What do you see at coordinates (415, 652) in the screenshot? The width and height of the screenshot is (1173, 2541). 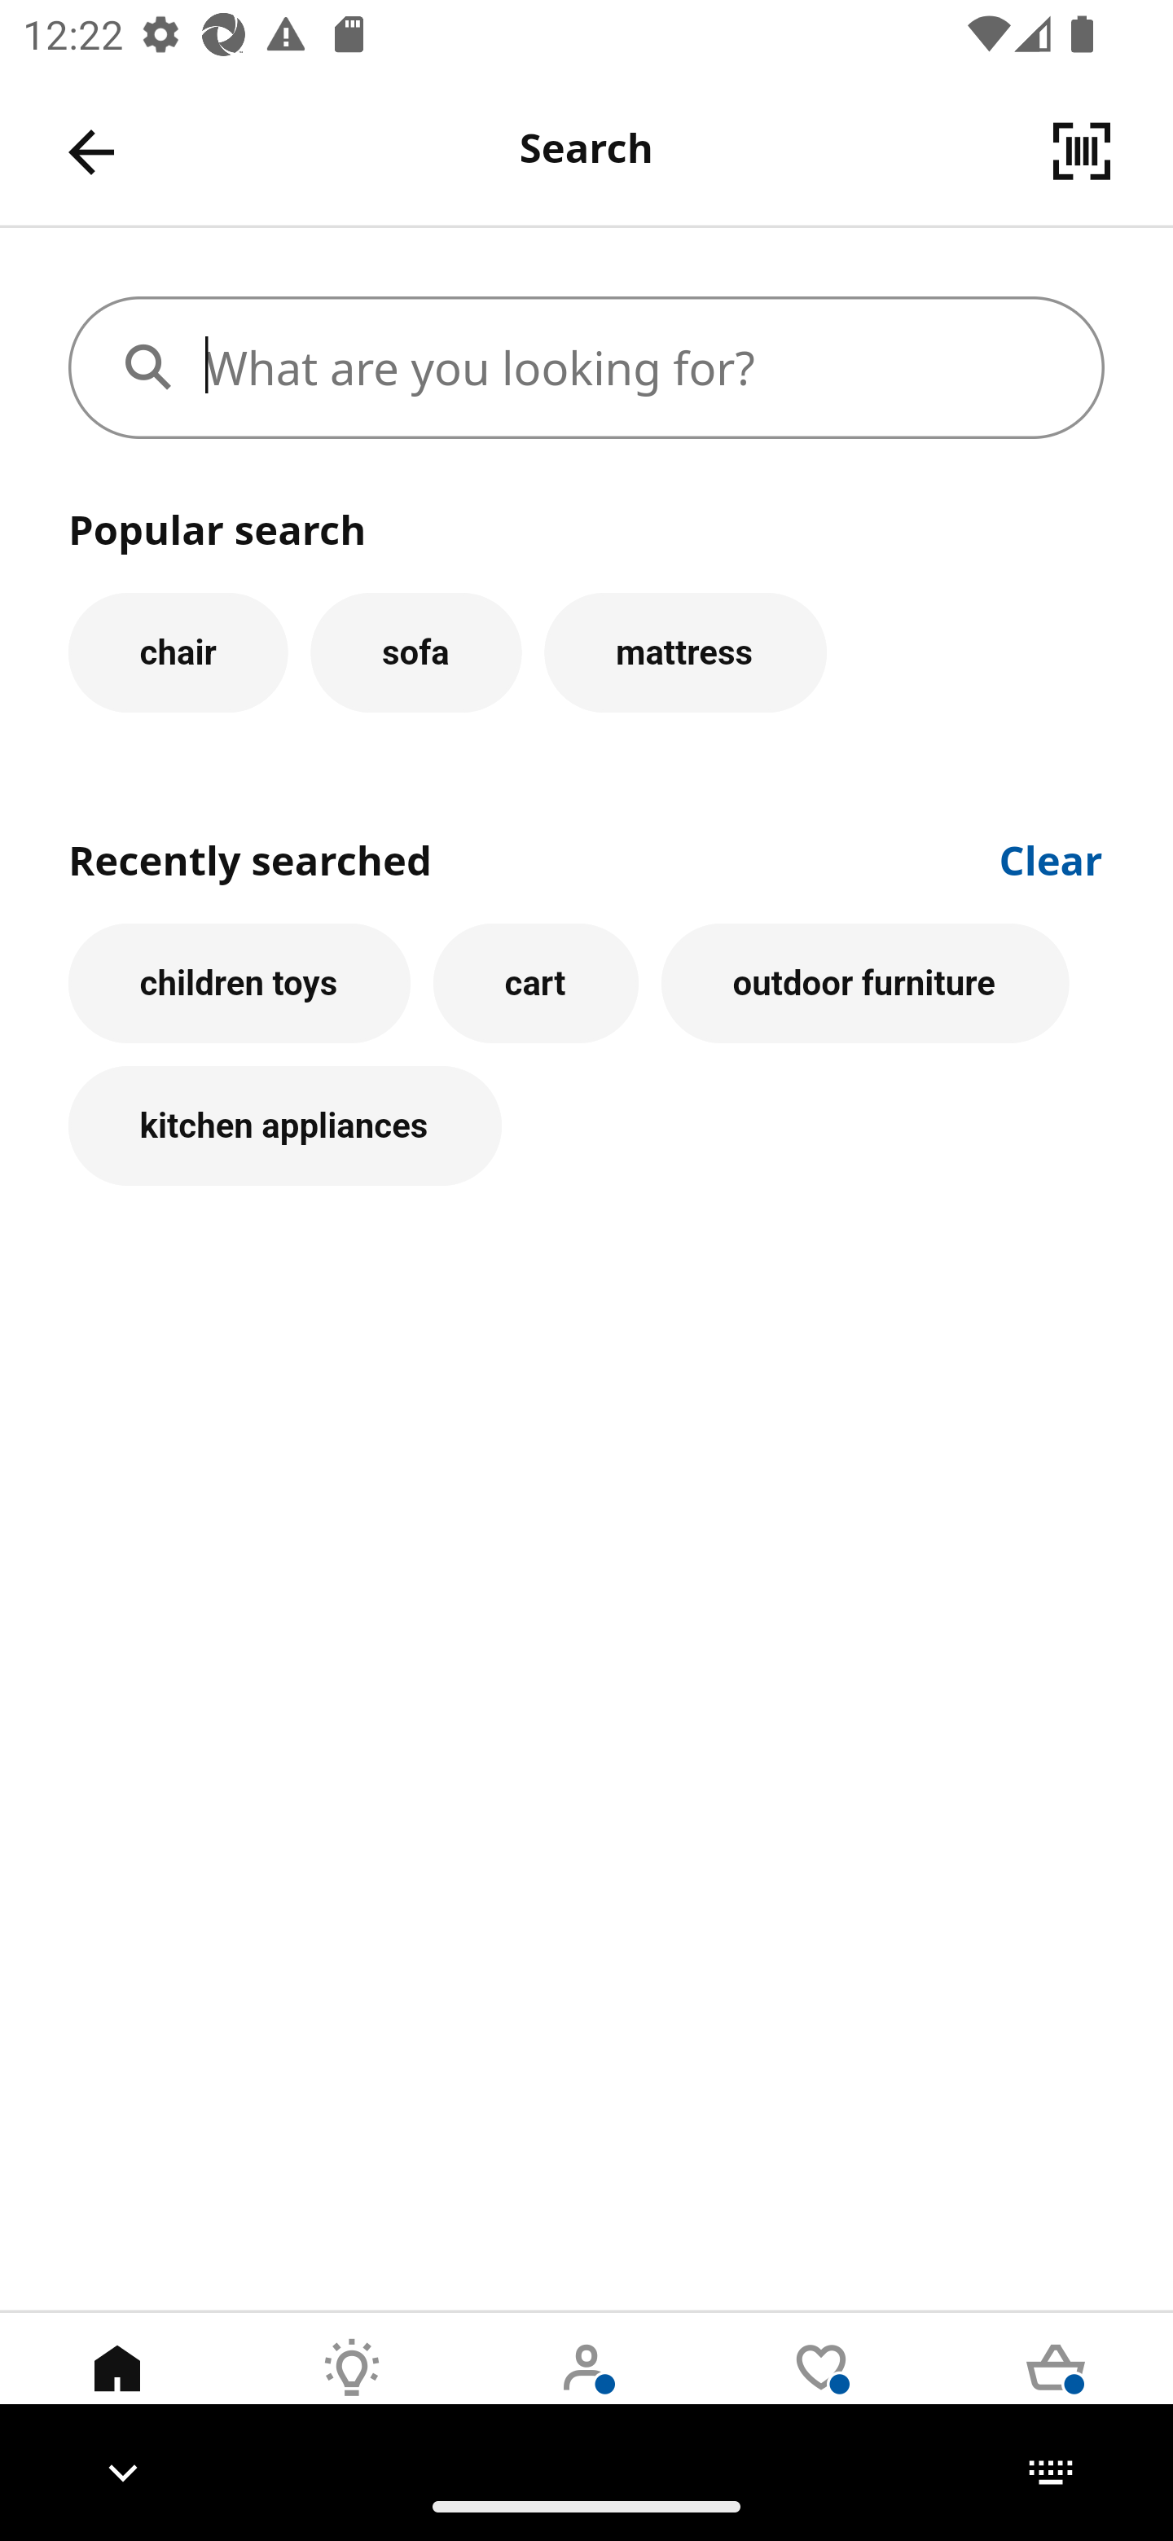 I see `sofa` at bounding box center [415, 652].